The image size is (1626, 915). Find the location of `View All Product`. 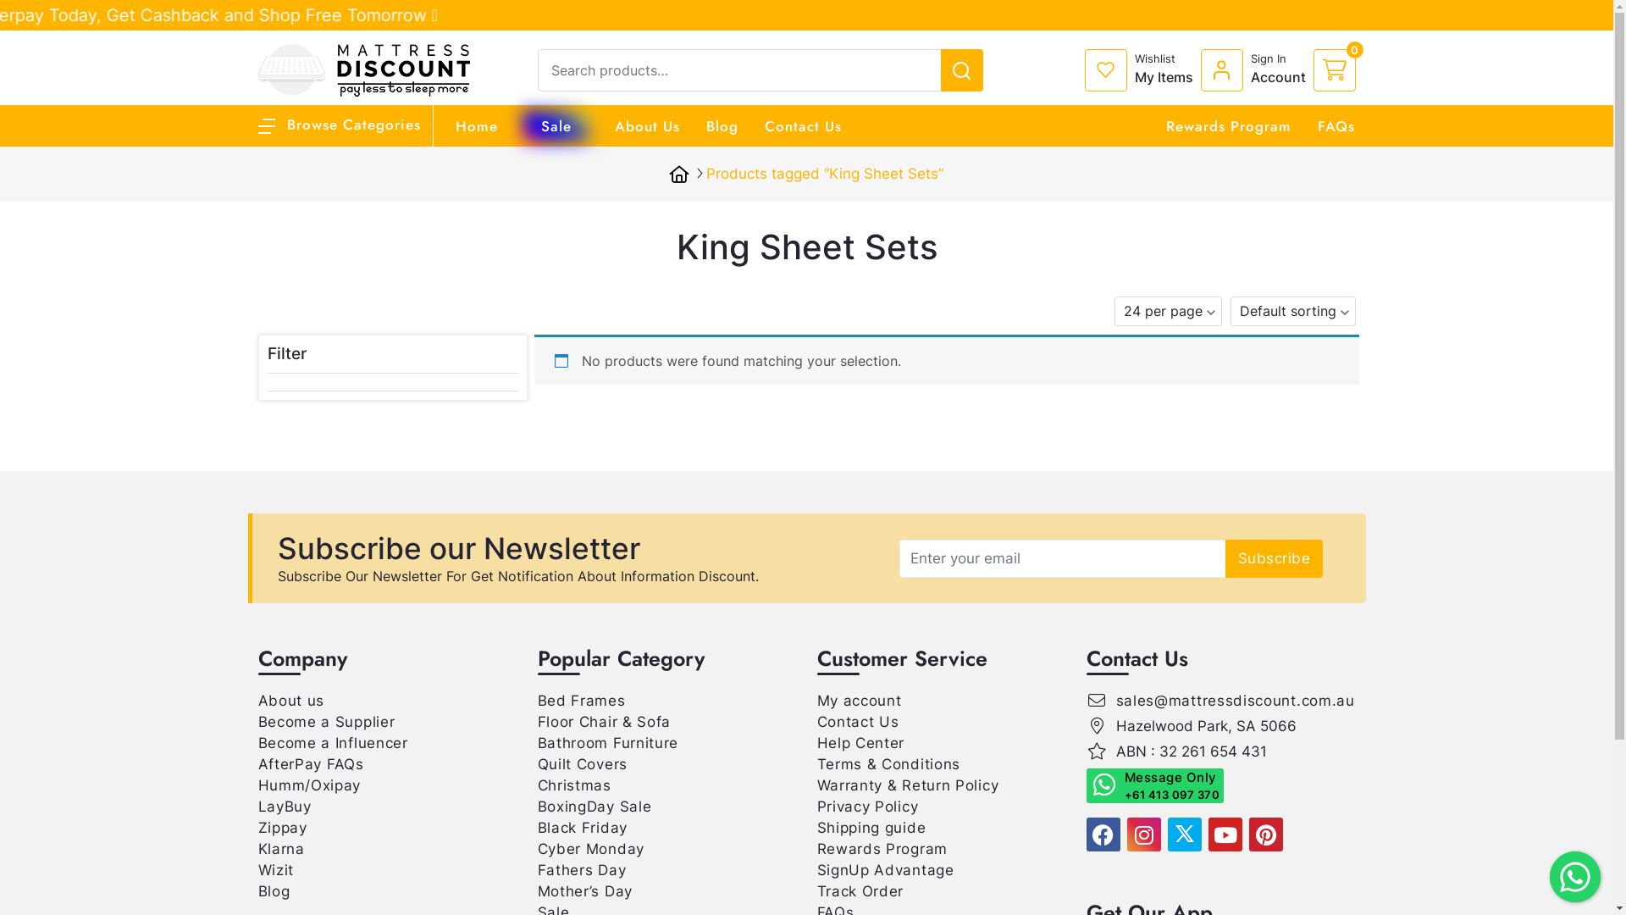

View All Product is located at coordinates (1482, 13).